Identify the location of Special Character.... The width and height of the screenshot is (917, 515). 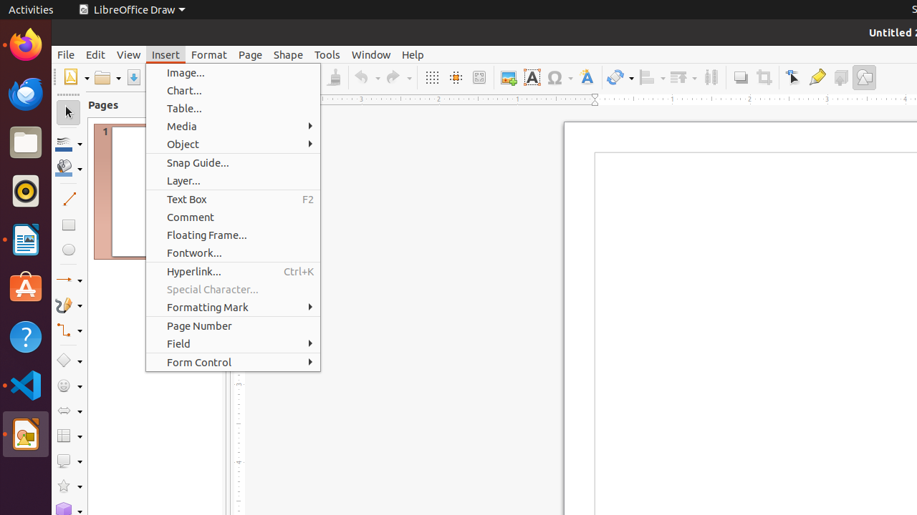
(234, 289).